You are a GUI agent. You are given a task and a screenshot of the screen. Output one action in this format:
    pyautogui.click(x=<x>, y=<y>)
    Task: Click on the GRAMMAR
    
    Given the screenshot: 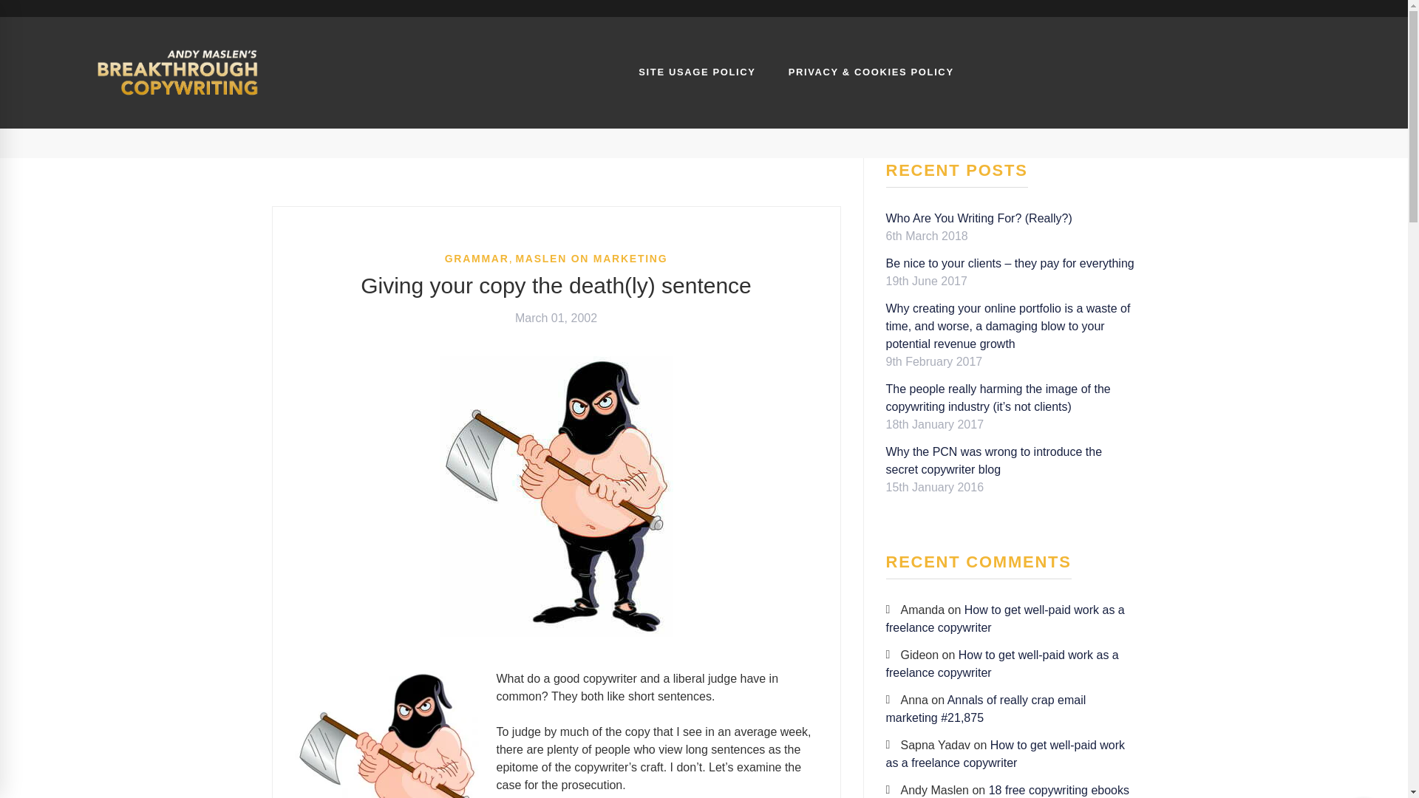 What is the action you would take?
    pyautogui.click(x=477, y=259)
    